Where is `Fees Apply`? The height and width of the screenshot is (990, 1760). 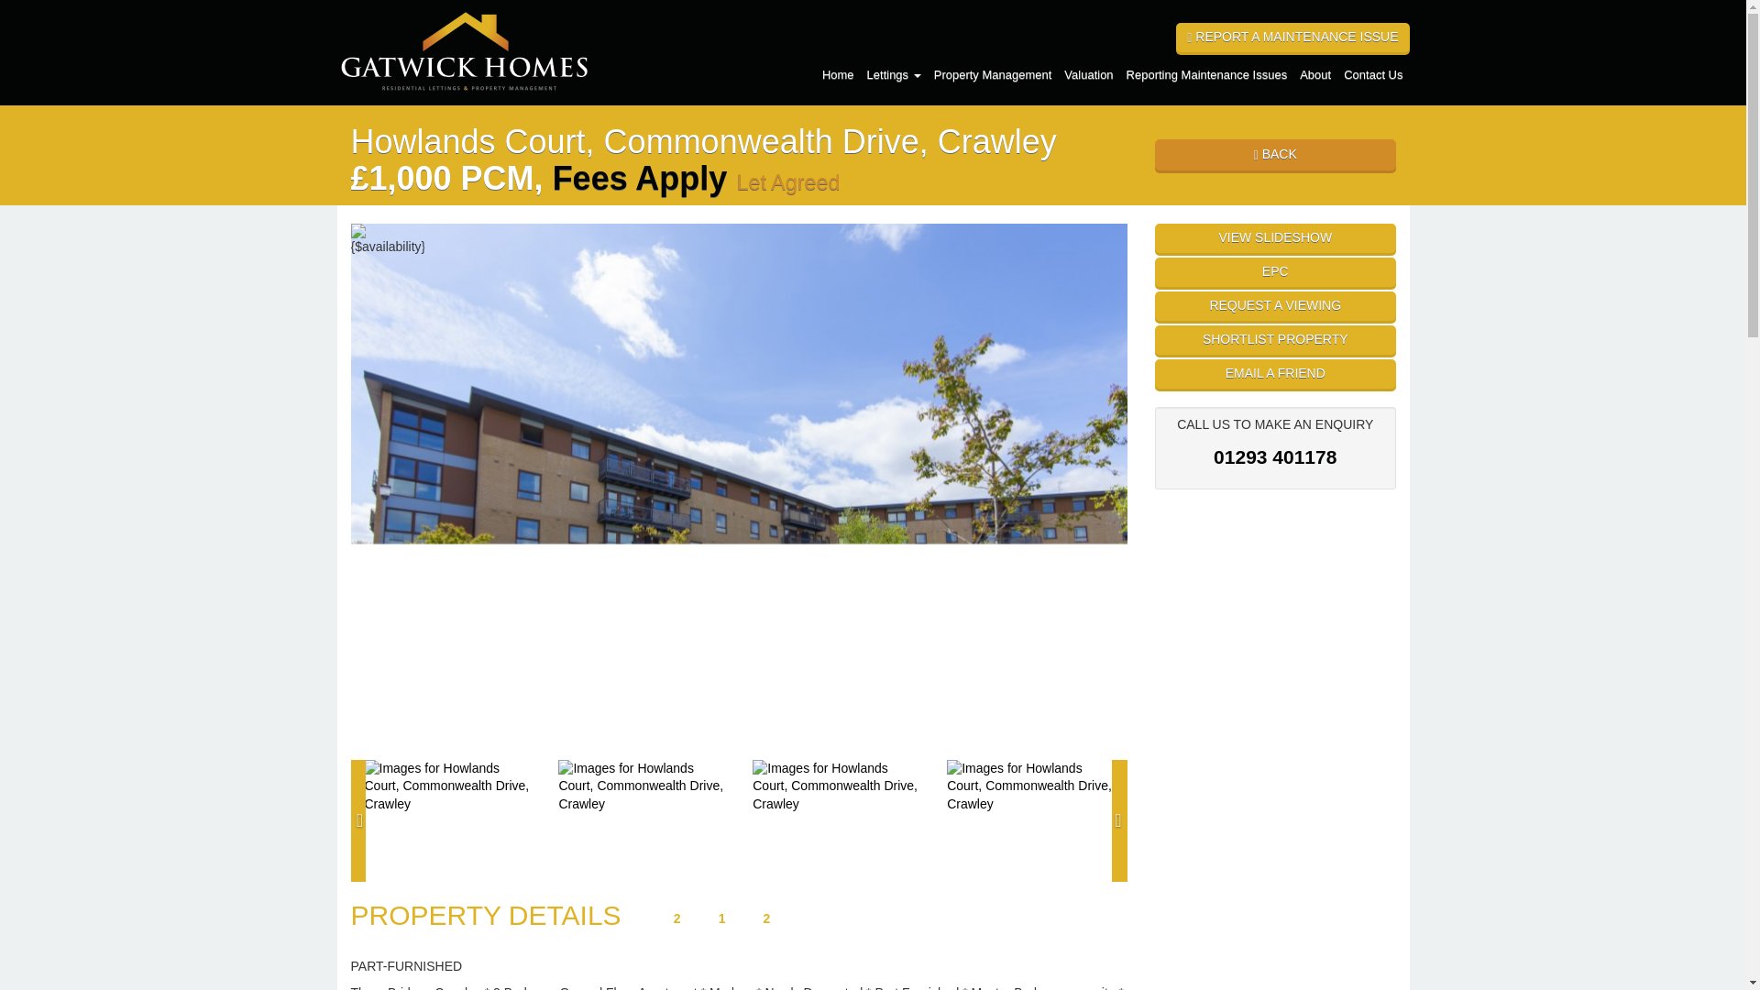 Fees Apply is located at coordinates (640, 178).